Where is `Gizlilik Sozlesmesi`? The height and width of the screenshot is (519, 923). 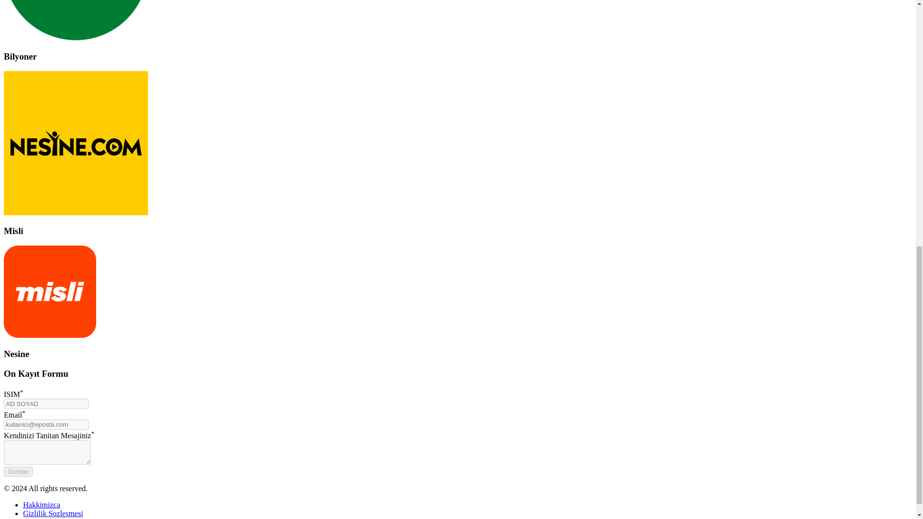 Gizlilik Sozlesmesi is located at coordinates (53, 513).